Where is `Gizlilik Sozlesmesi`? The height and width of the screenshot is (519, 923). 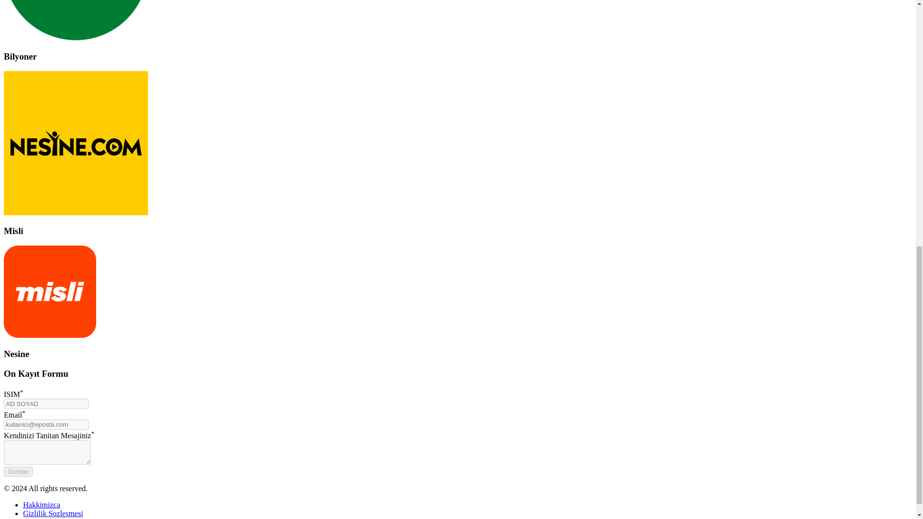 Gizlilik Sozlesmesi is located at coordinates (53, 513).